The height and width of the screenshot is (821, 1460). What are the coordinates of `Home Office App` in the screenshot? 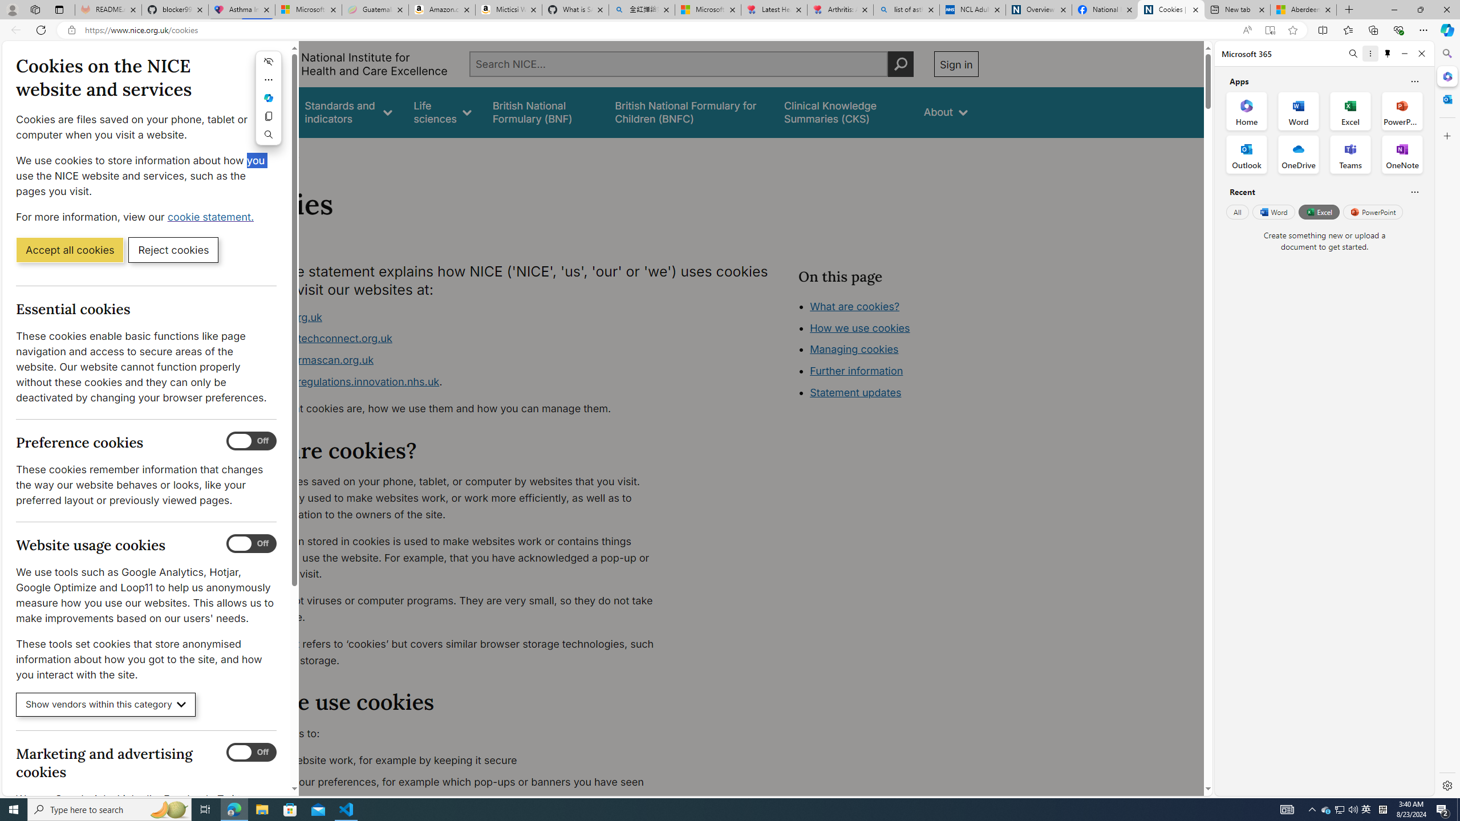 It's located at (1247, 111).